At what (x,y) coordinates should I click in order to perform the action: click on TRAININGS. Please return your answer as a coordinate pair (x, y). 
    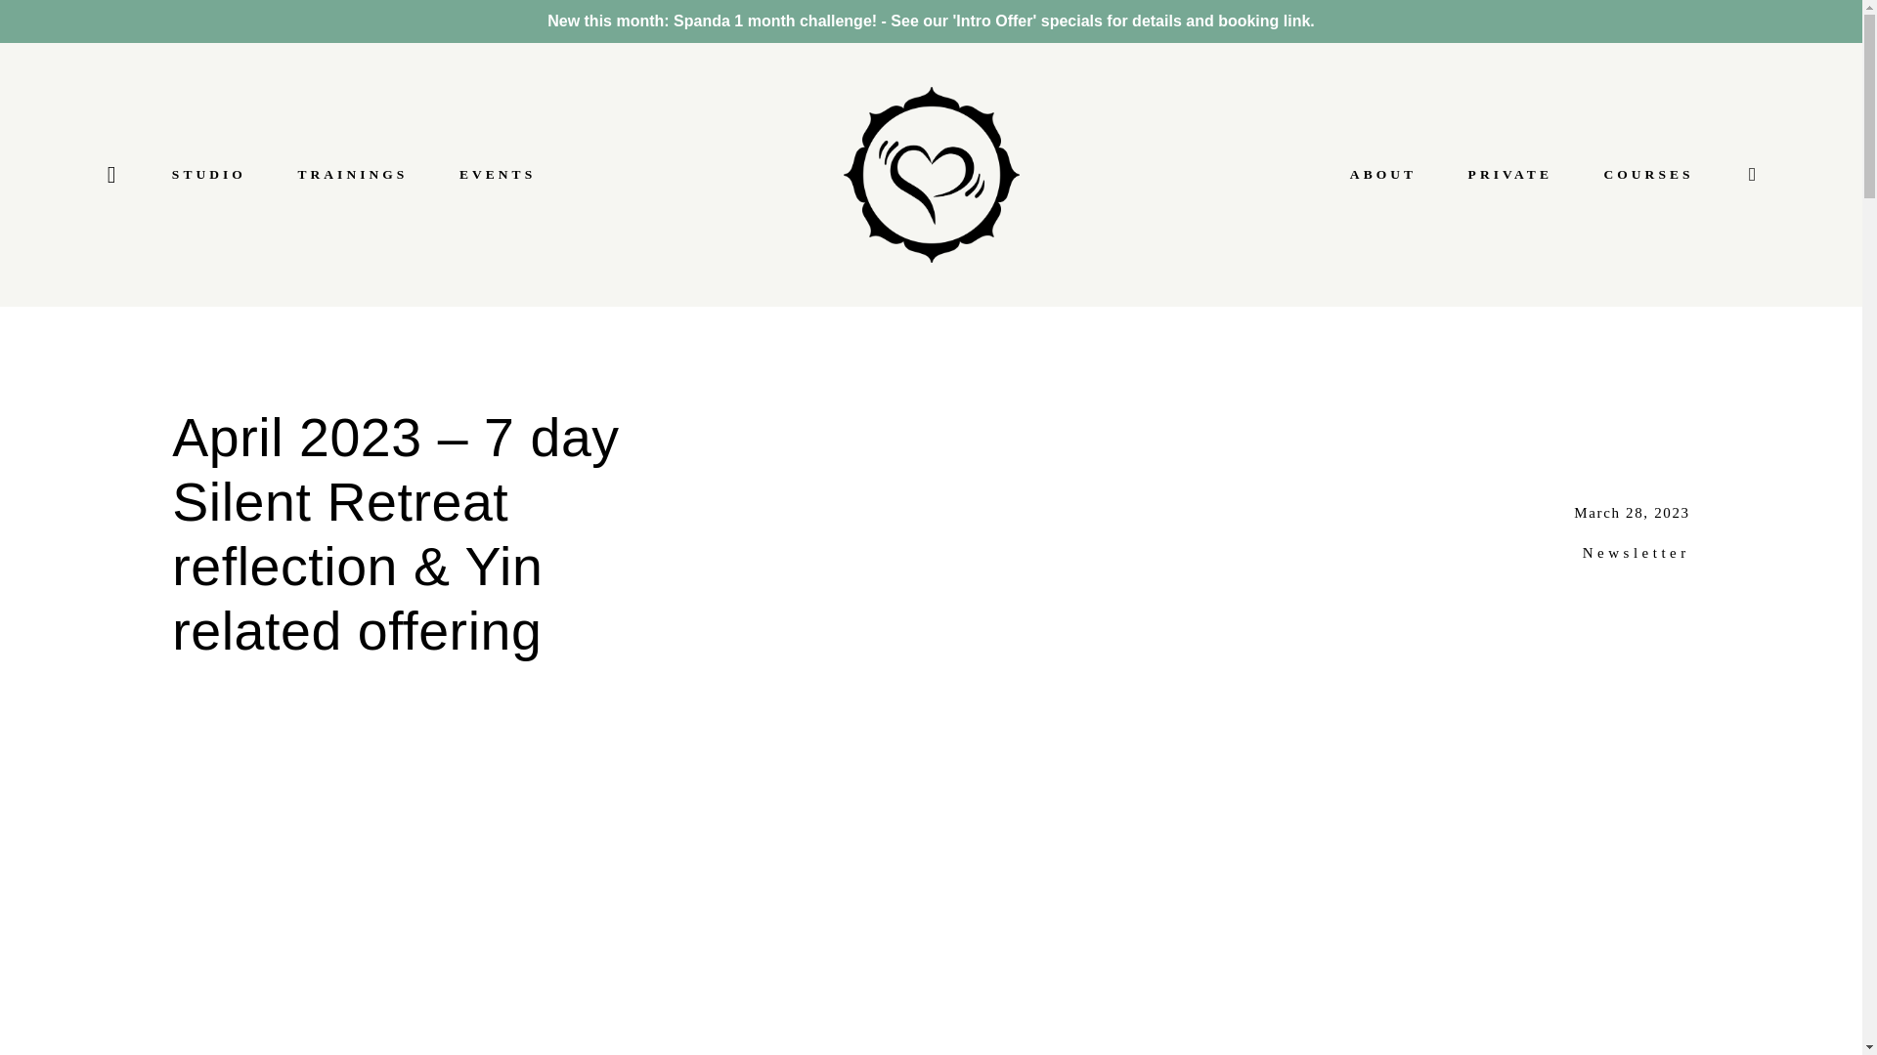
    Looking at the image, I should click on (352, 175).